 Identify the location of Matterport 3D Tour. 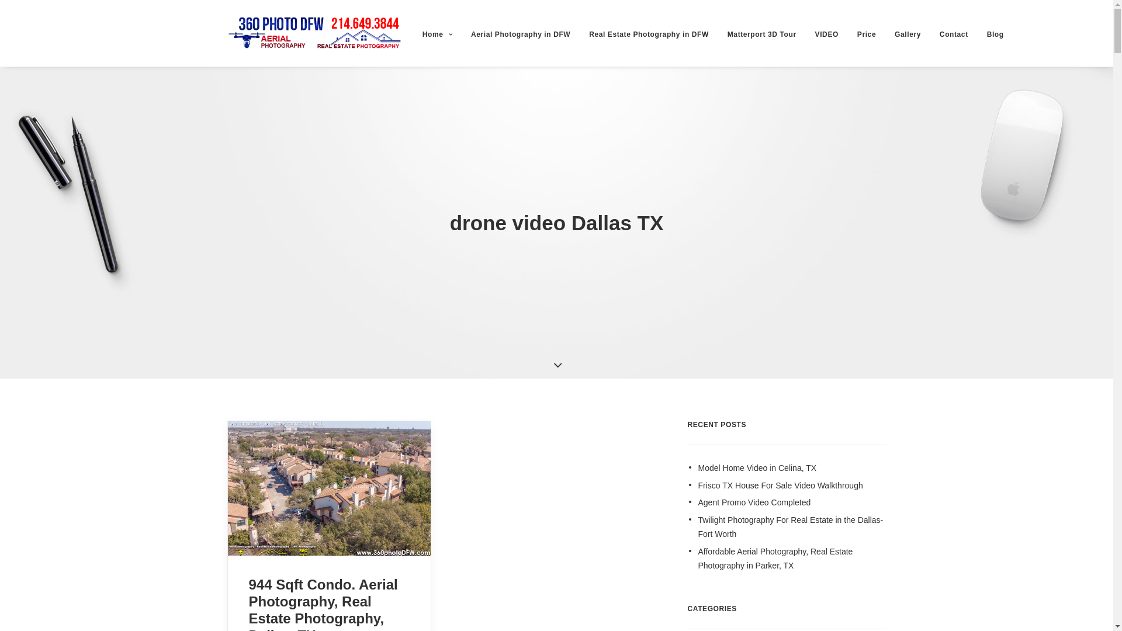
(762, 33).